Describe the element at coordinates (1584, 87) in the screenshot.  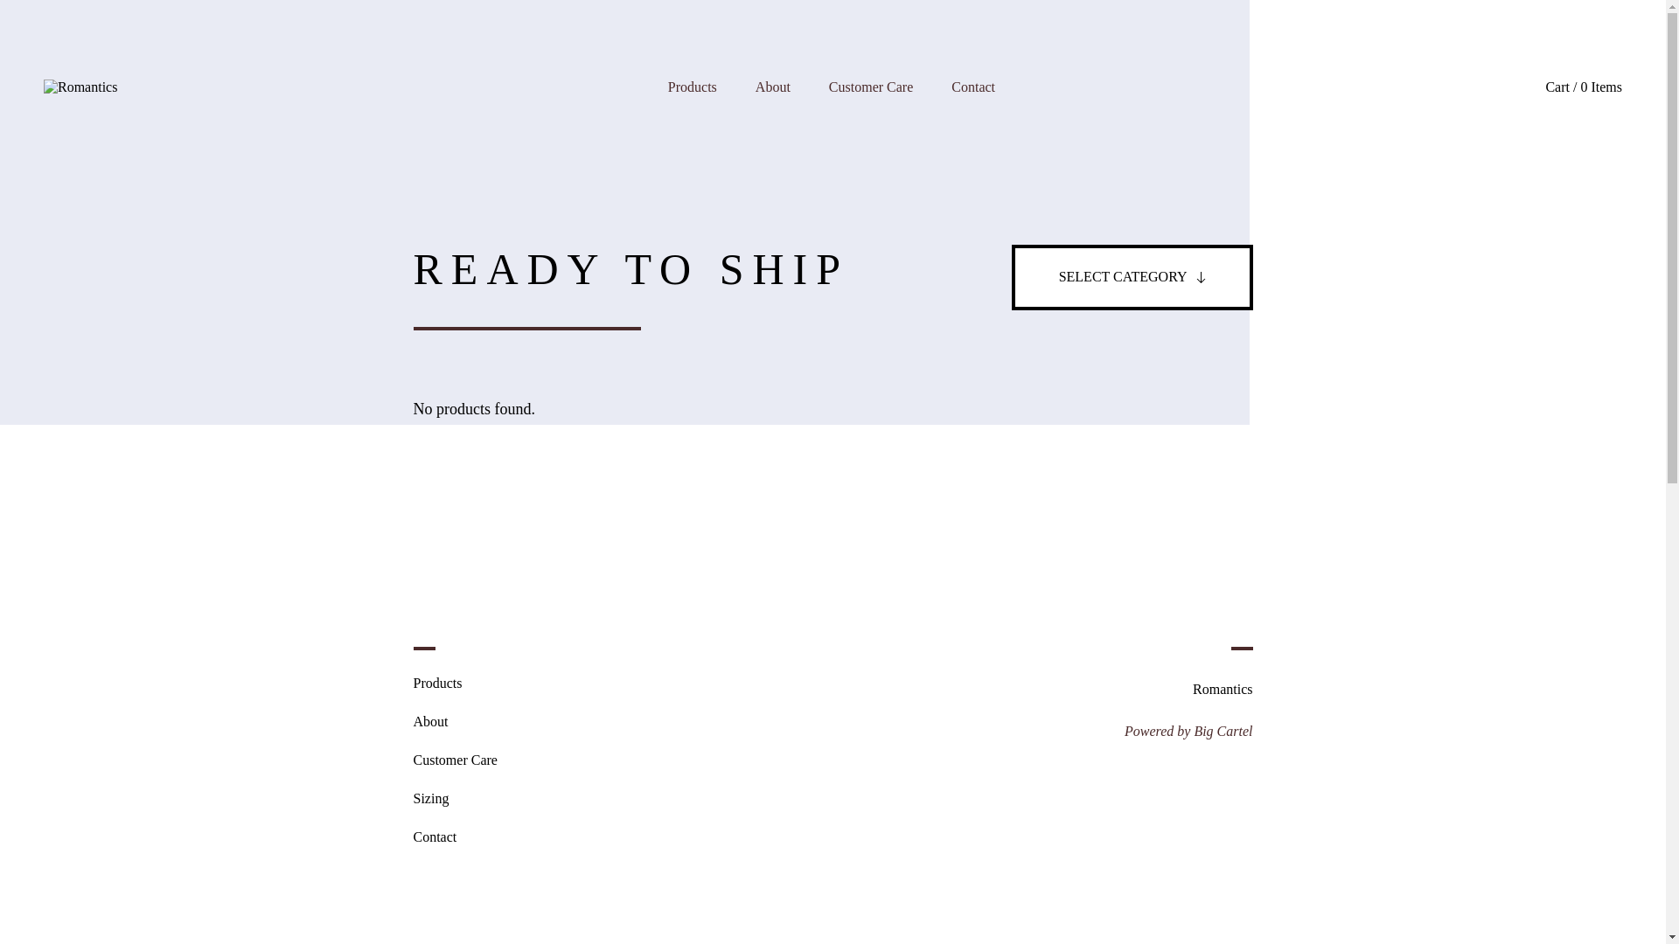
I see `Cart / 0 Items` at that location.